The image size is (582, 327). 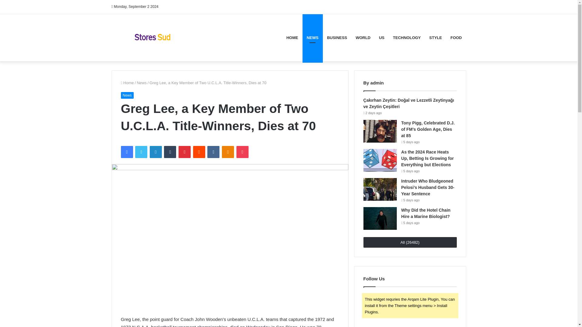 What do you see at coordinates (228, 152) in the screenshot?
I see `Odnoklassniki` at bounding box center [228, 152].